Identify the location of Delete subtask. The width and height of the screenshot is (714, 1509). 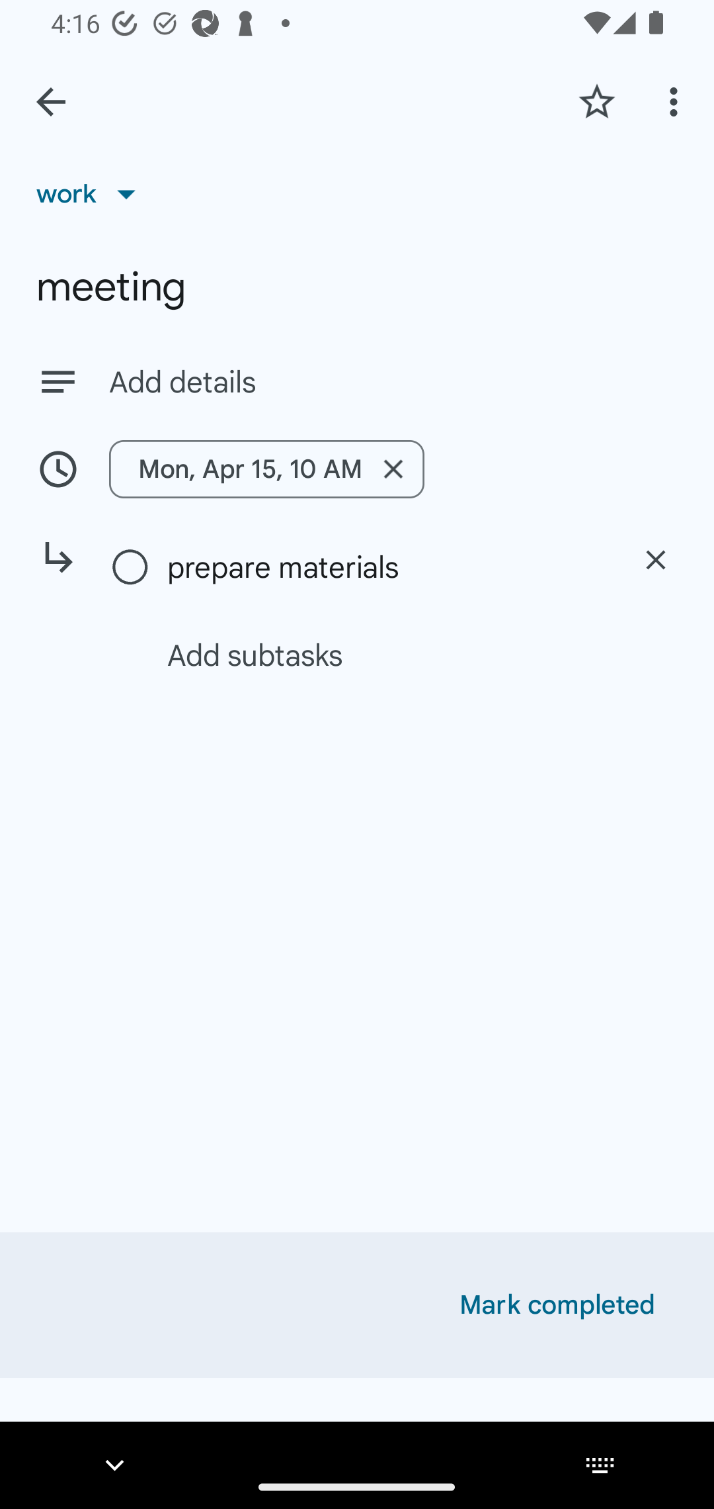
(656, 560).